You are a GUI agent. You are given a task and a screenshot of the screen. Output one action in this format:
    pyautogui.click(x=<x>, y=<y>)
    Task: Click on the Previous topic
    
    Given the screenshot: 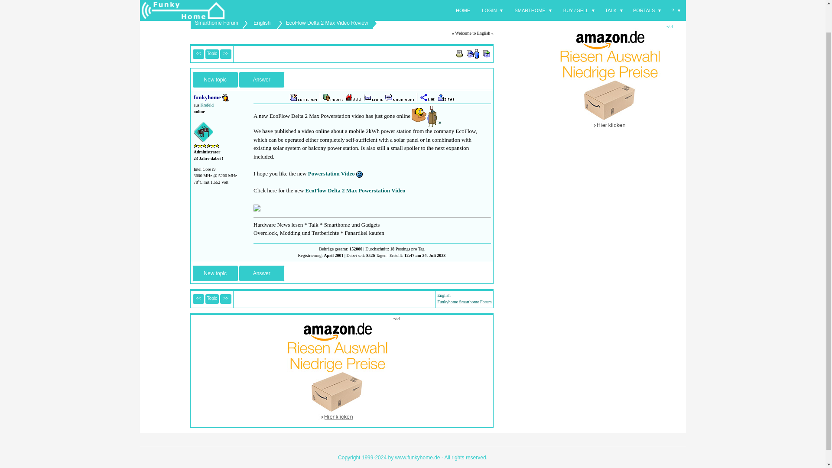 What is the action you would take?
    pyautogui.click(x=198, y=299)
    